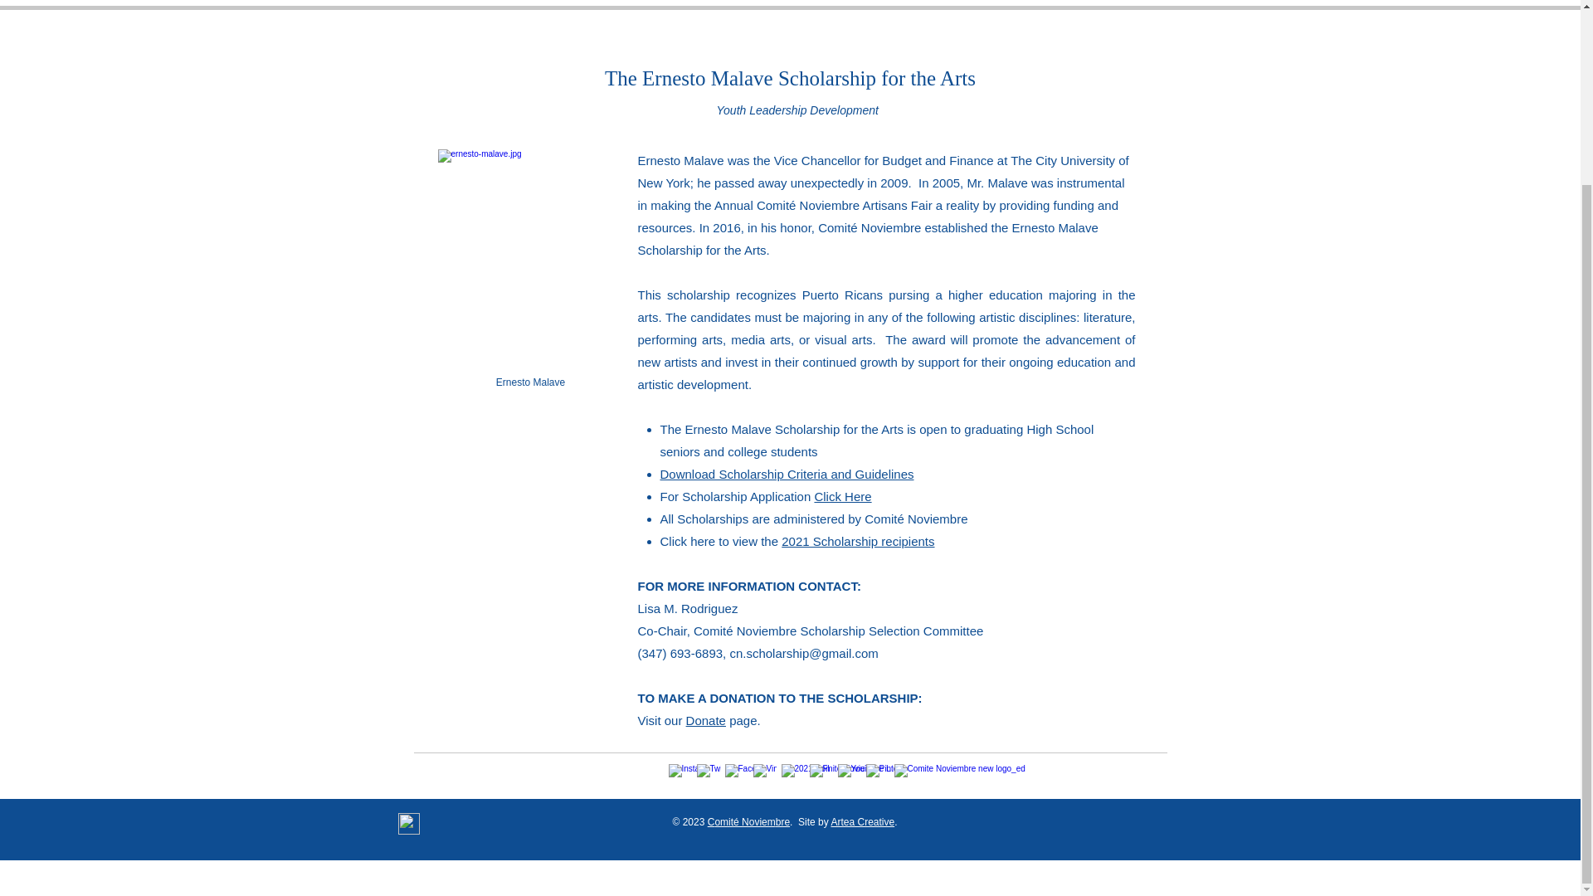 The image size is (1593, 896). I want to click on Shop, so click(835, 4).